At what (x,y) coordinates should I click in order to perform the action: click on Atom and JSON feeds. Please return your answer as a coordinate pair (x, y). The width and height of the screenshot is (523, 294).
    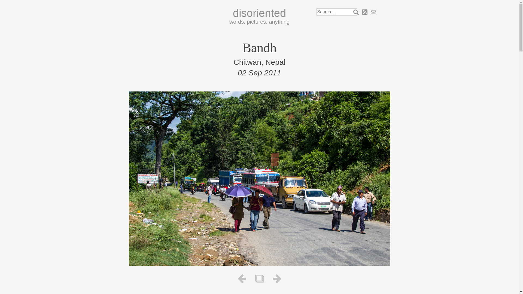
    Looking at the image, I should click on (364, 12).